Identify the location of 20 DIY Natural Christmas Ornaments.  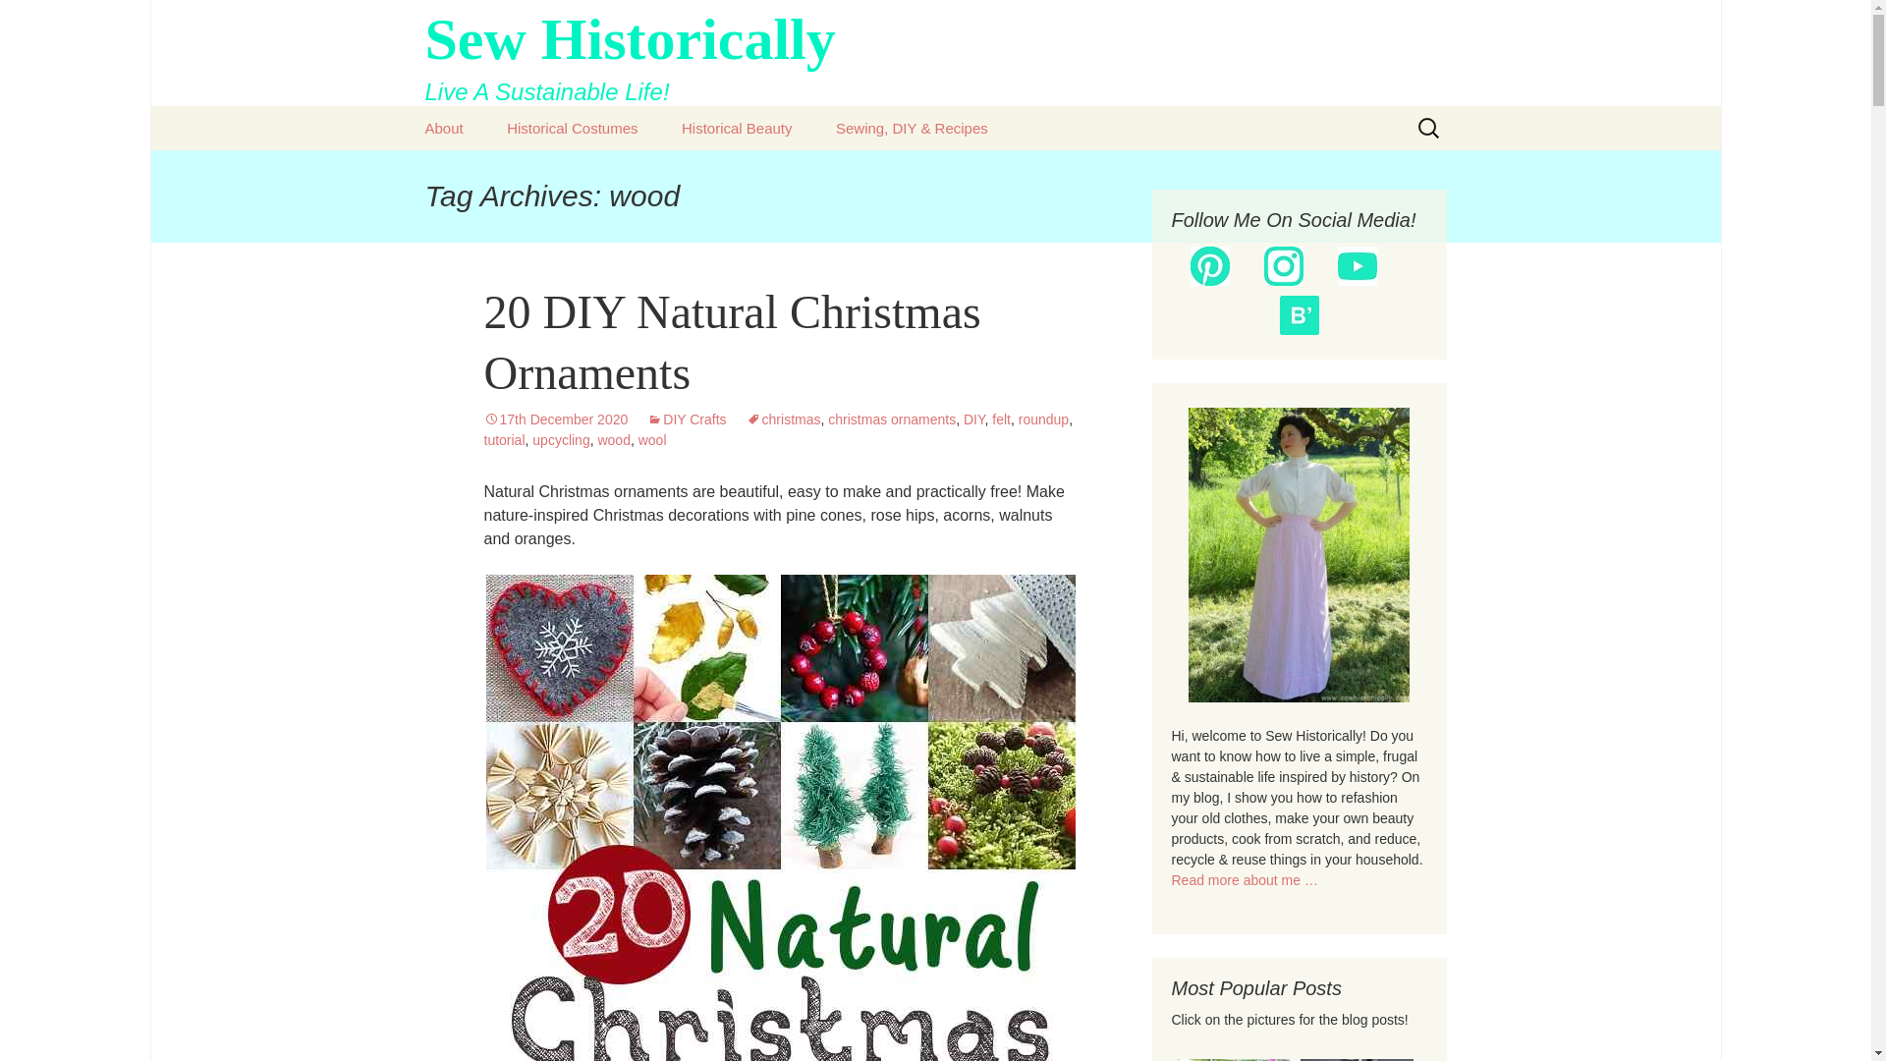
(584, 172).